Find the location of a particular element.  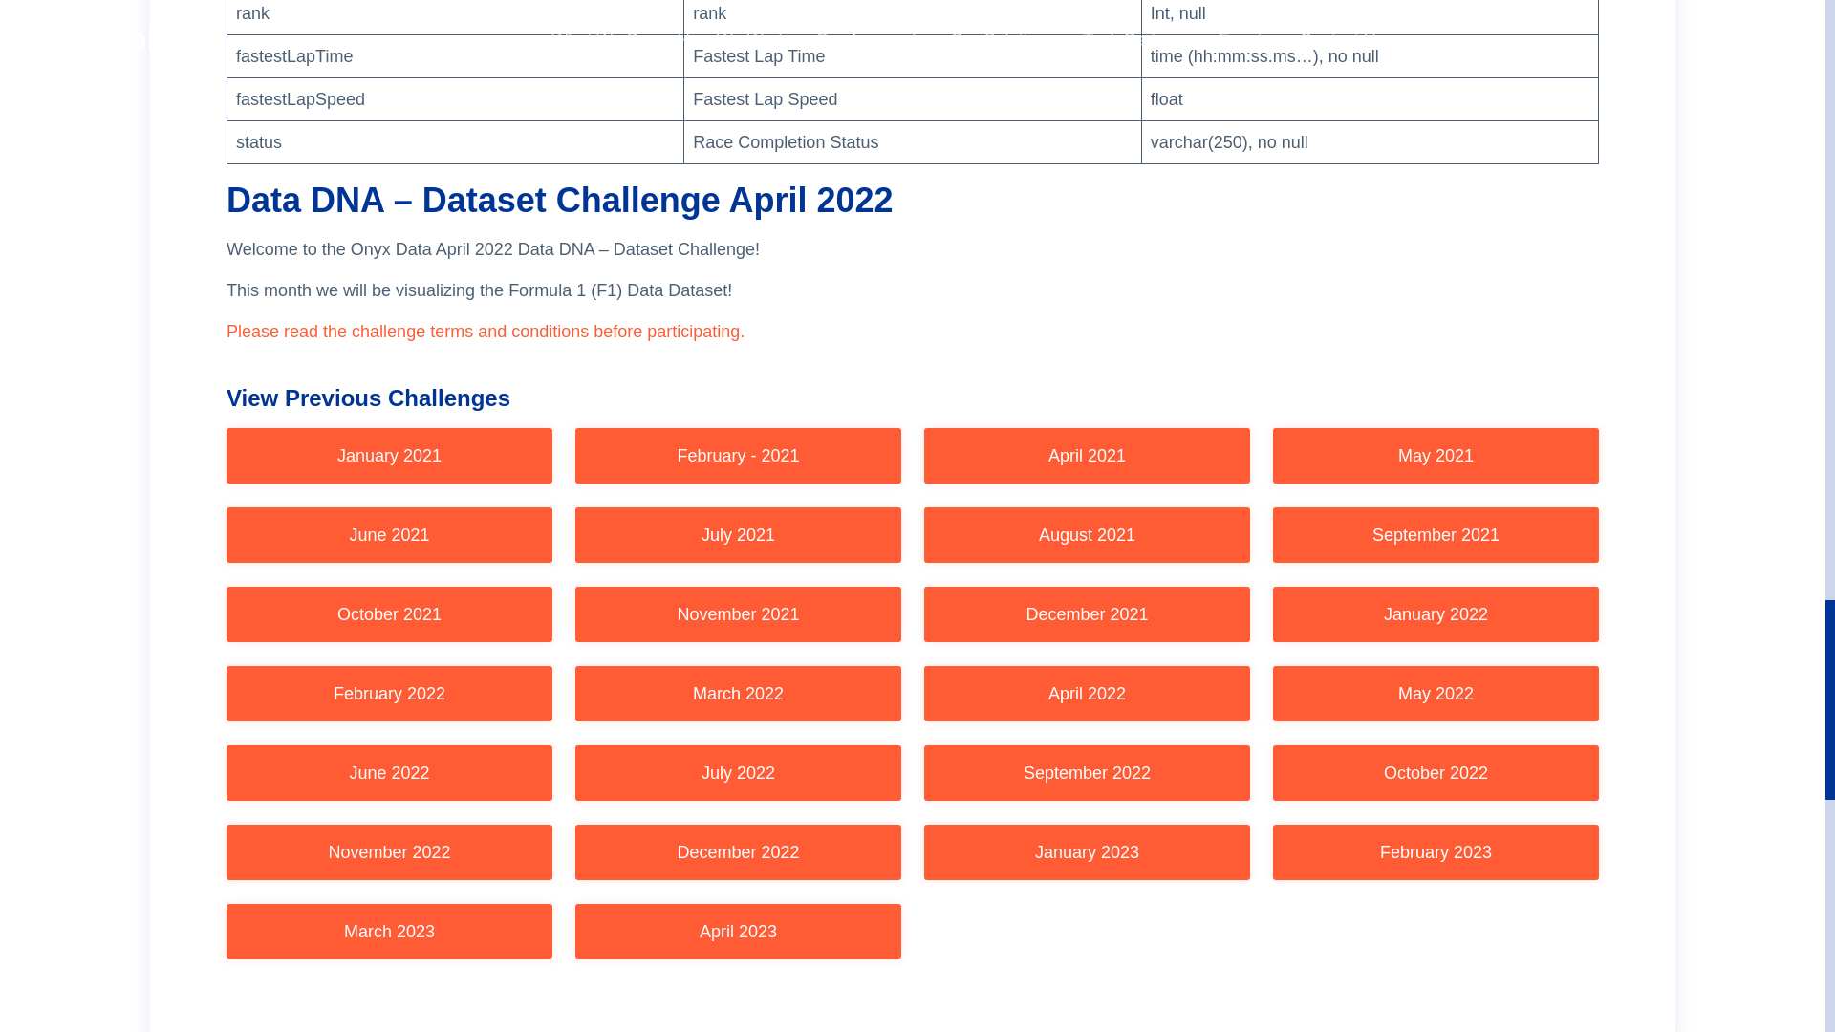

November 2022 is located at coordinates (388, 852).